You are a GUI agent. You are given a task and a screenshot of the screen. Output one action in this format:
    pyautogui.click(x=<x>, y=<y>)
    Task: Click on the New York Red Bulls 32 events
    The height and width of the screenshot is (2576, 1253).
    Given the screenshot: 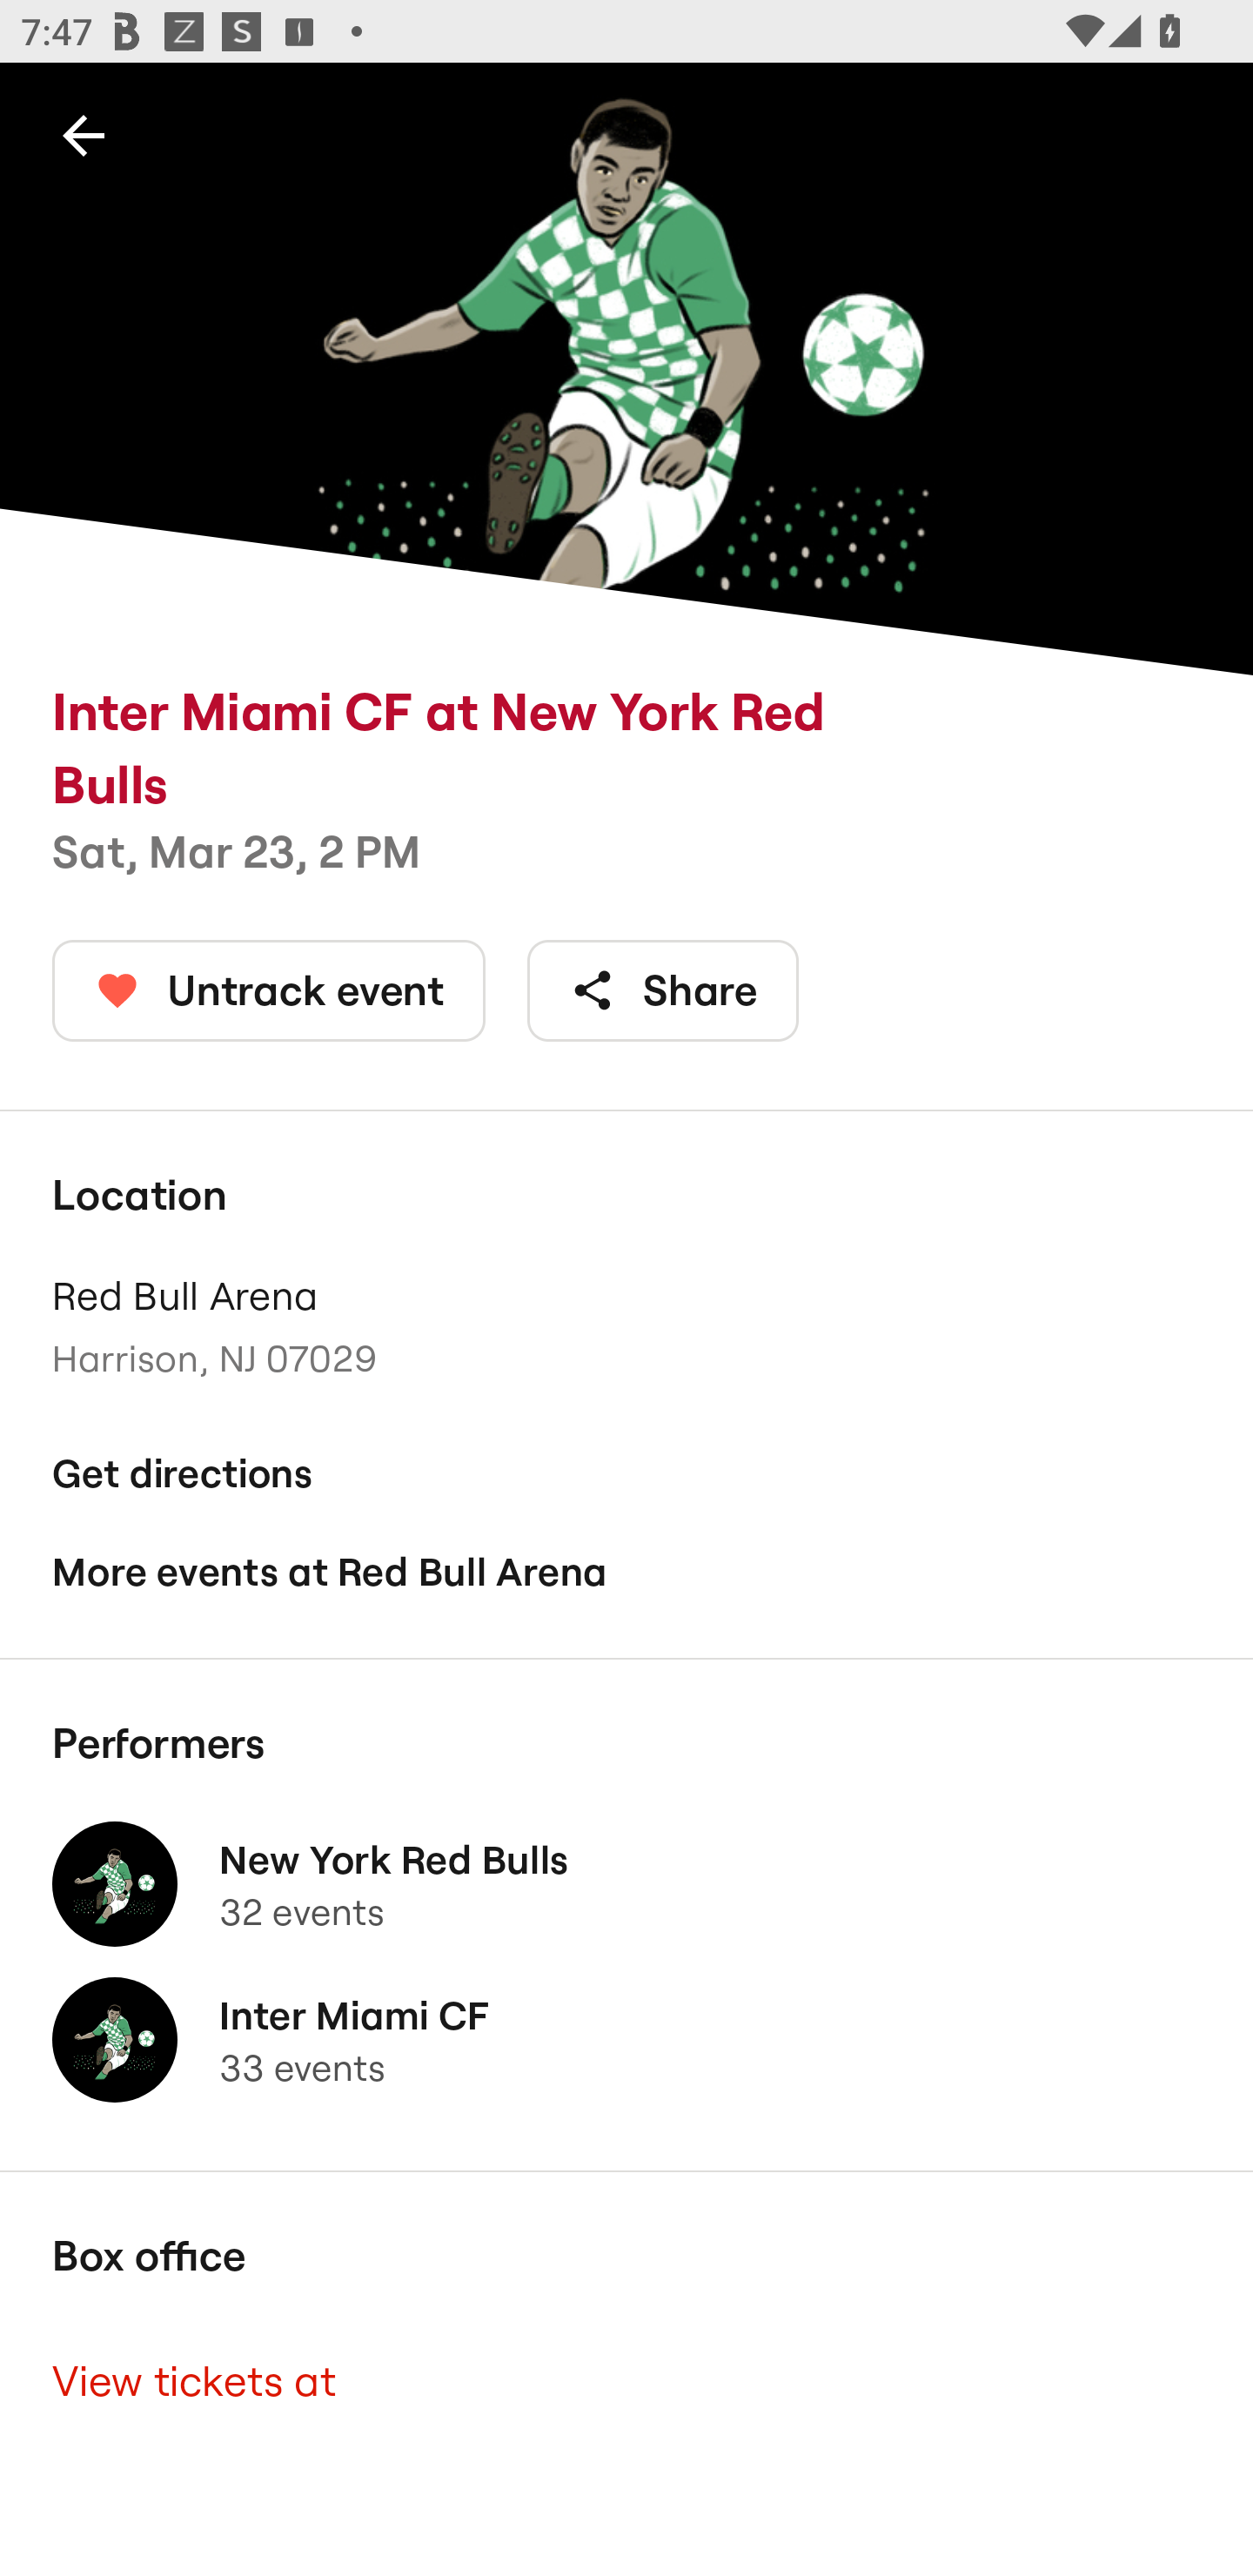 What is the action you would take?
    pyautogui.click(x=626, y=1883)
    